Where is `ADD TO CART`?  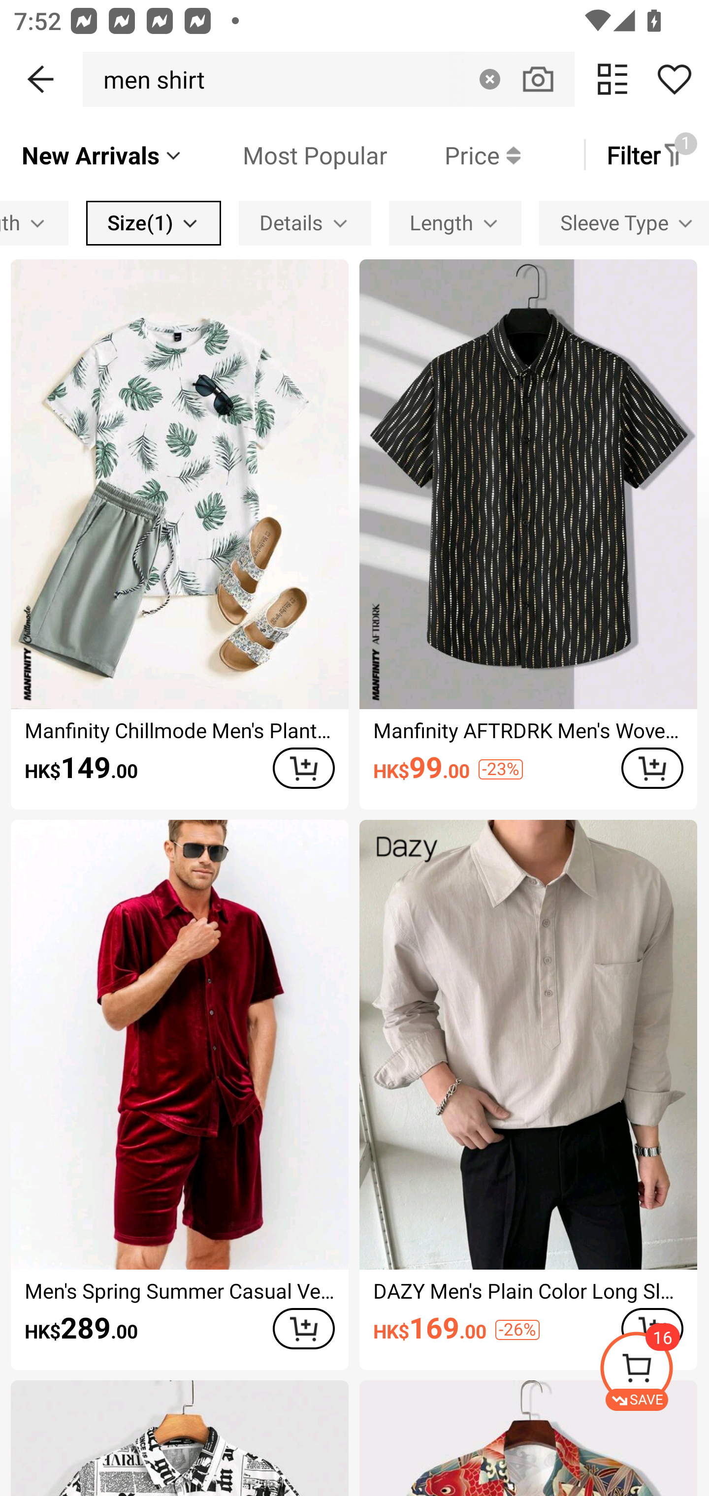
ADD TO CART is located at coordinates (652, 768).